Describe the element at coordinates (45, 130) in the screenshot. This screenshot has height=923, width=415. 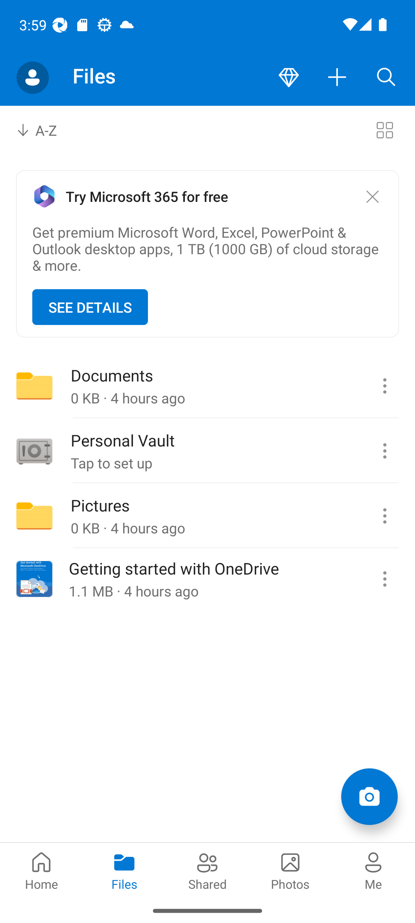
I see `A-Z Sort by combo box, sort by name, A to Z` at that location.